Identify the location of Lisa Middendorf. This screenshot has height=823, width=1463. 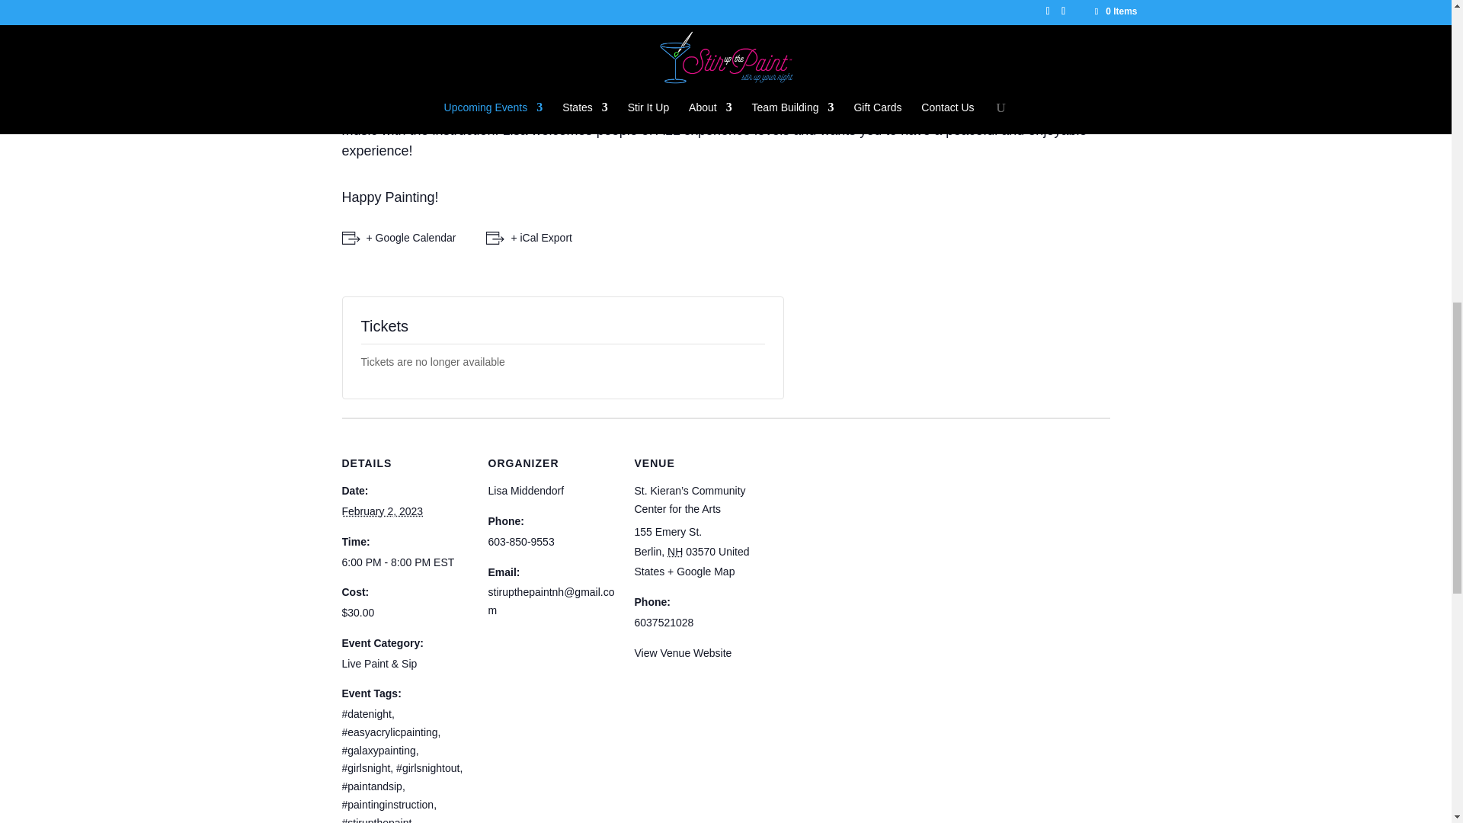
(525, 491).